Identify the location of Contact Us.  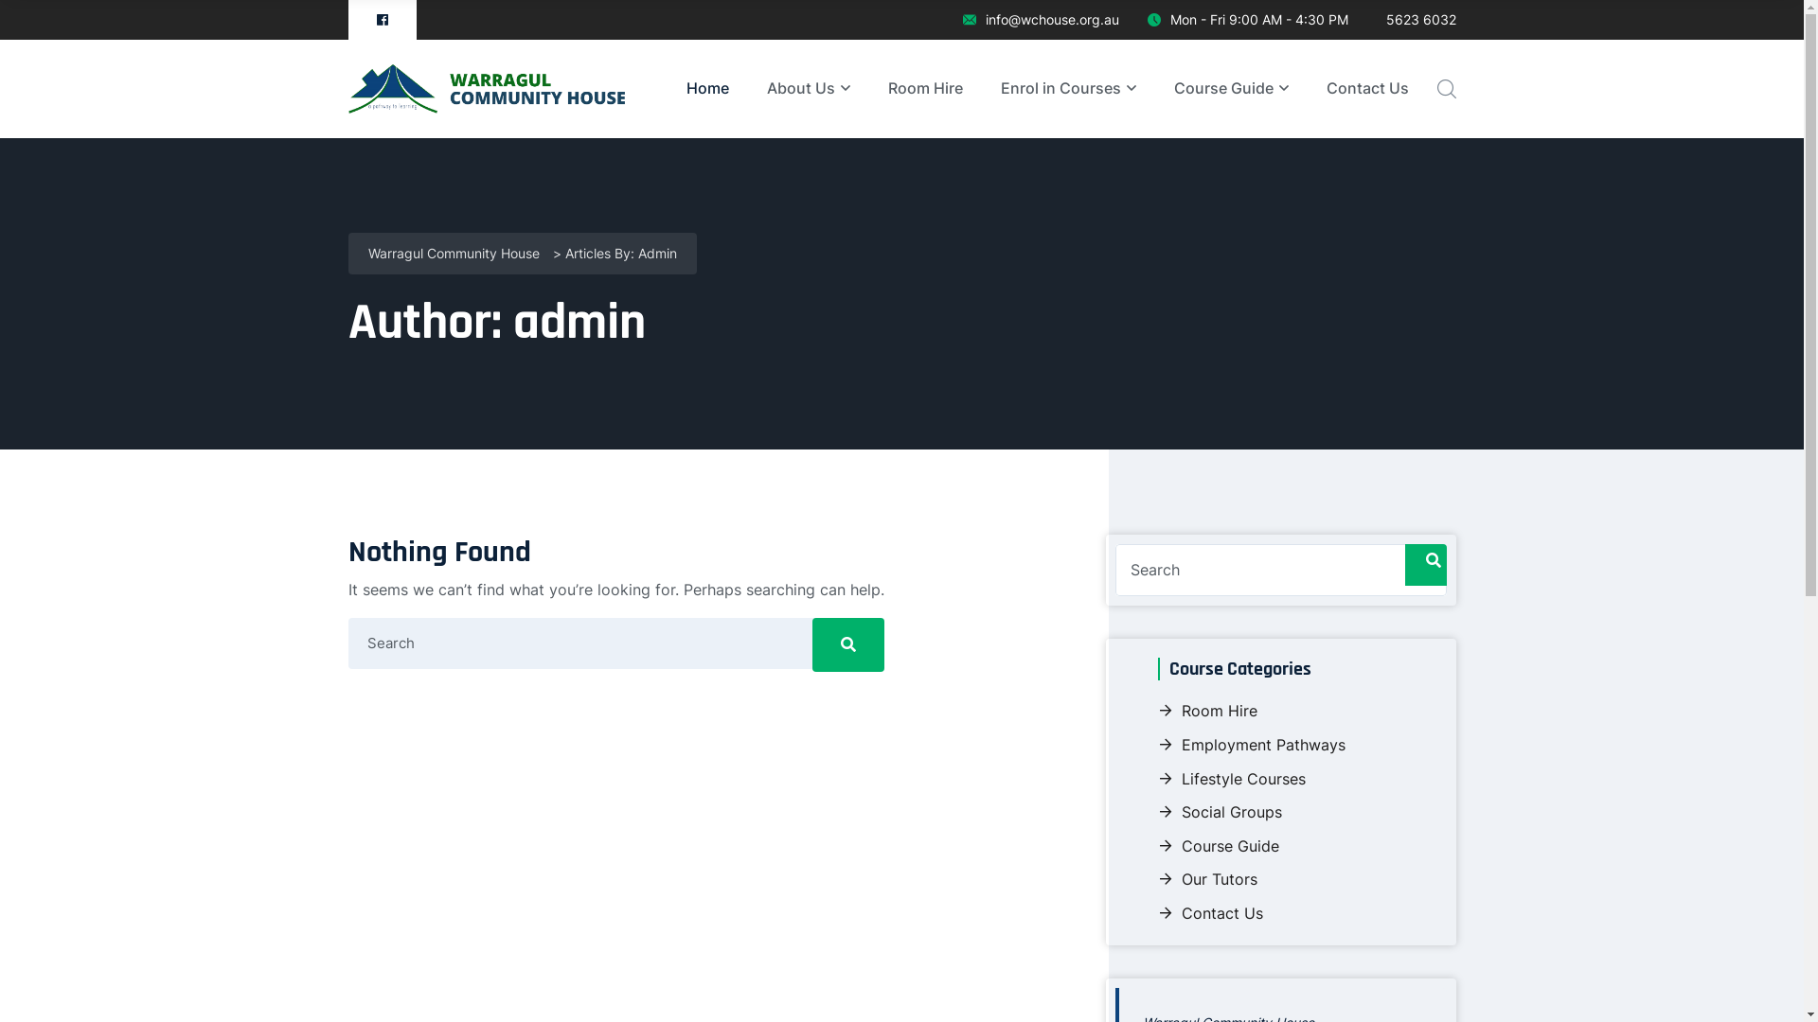
(1367, 89).